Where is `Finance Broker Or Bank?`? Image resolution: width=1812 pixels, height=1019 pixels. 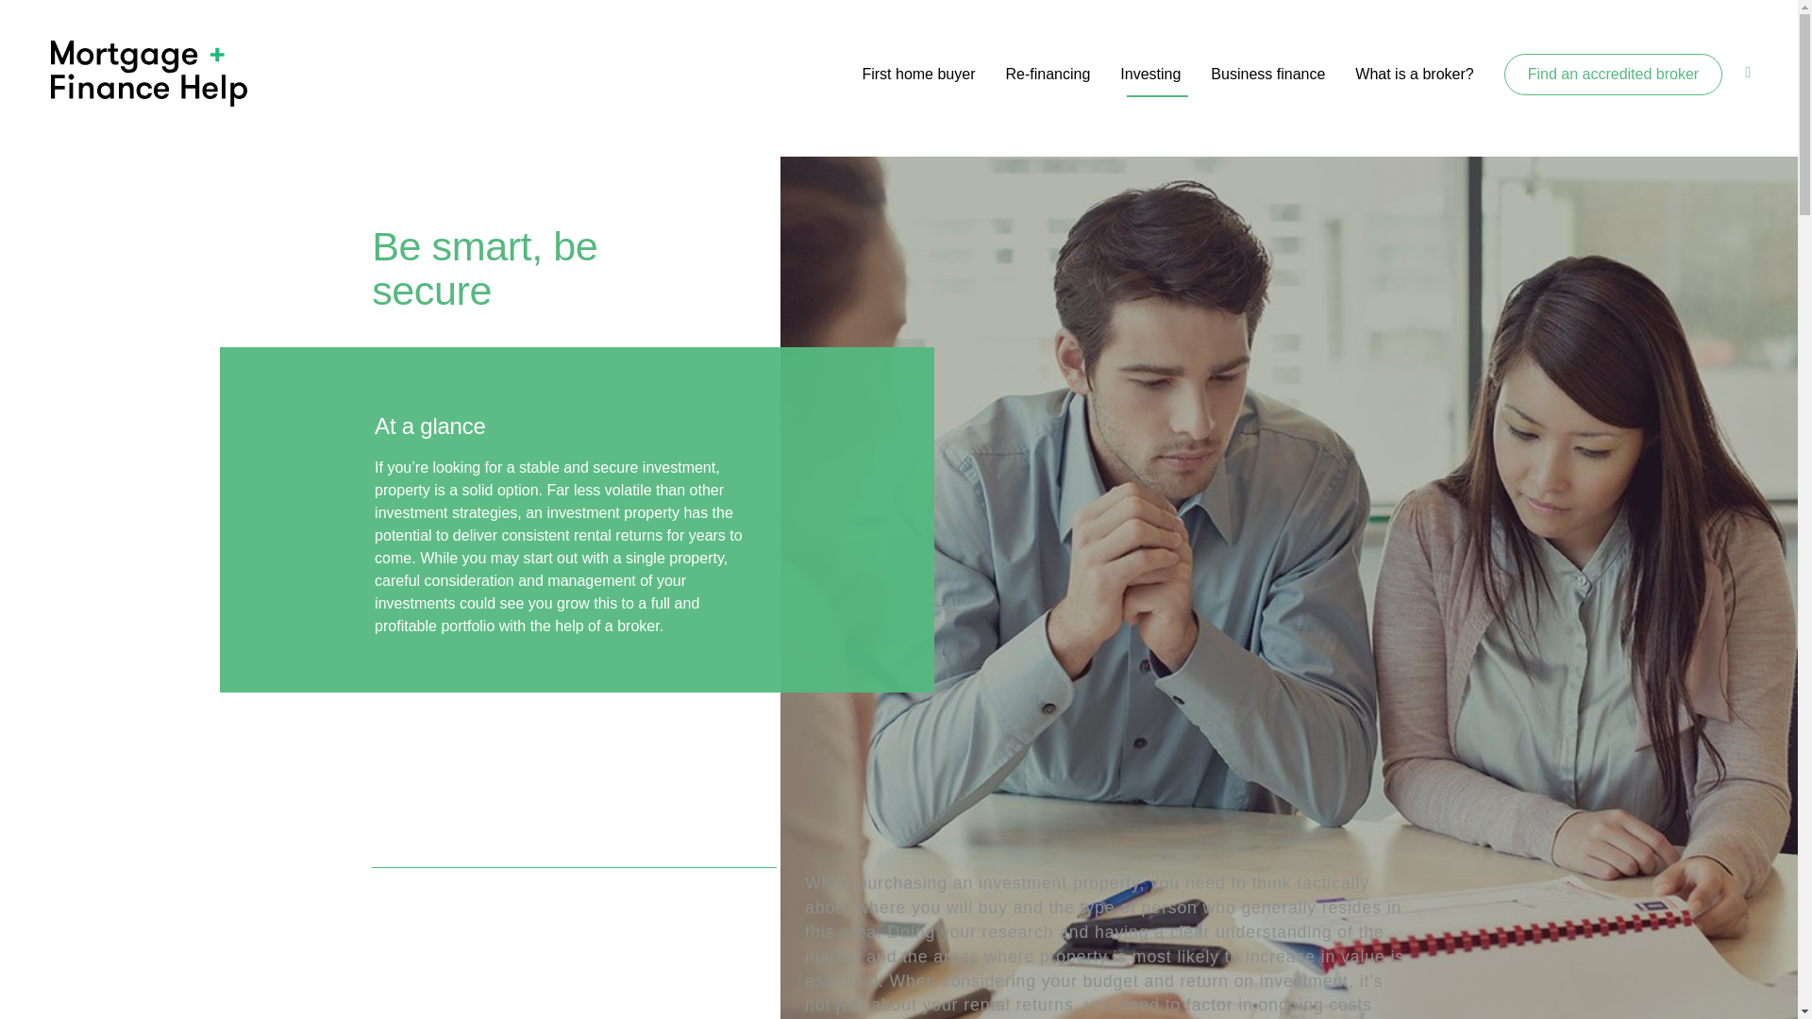 Finance Broker Or Bank? is located at coordinates (687, 553).